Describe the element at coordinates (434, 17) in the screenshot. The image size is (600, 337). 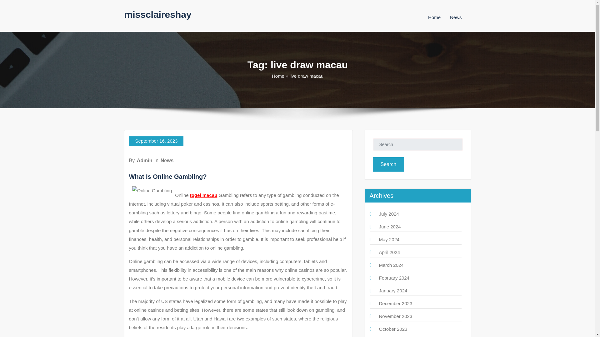
I see `Home` at that location.